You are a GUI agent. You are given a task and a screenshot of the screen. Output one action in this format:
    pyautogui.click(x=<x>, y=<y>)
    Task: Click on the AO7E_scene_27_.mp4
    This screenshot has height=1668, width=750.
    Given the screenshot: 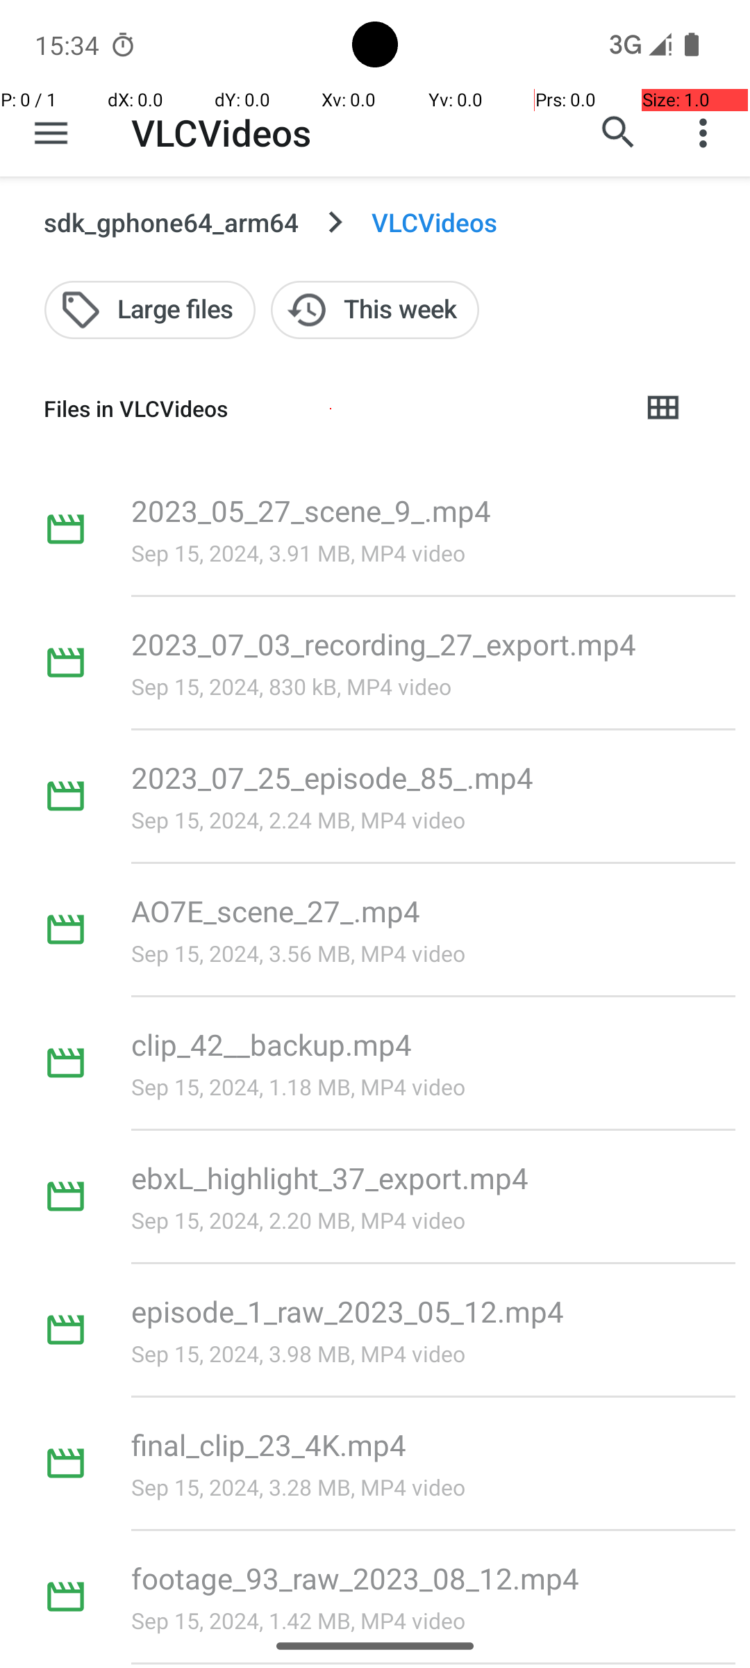 What is the action you would take?
    pyautogui.click(x=276, y=910)
    